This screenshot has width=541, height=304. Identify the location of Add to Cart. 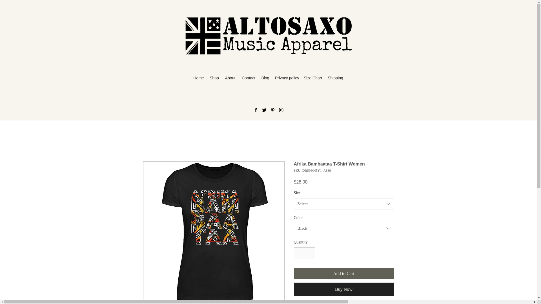
(344, 274).